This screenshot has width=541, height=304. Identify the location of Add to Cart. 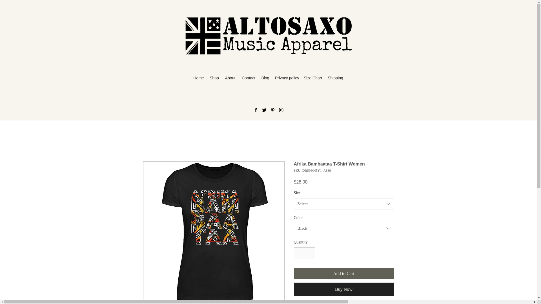
(344, 274).